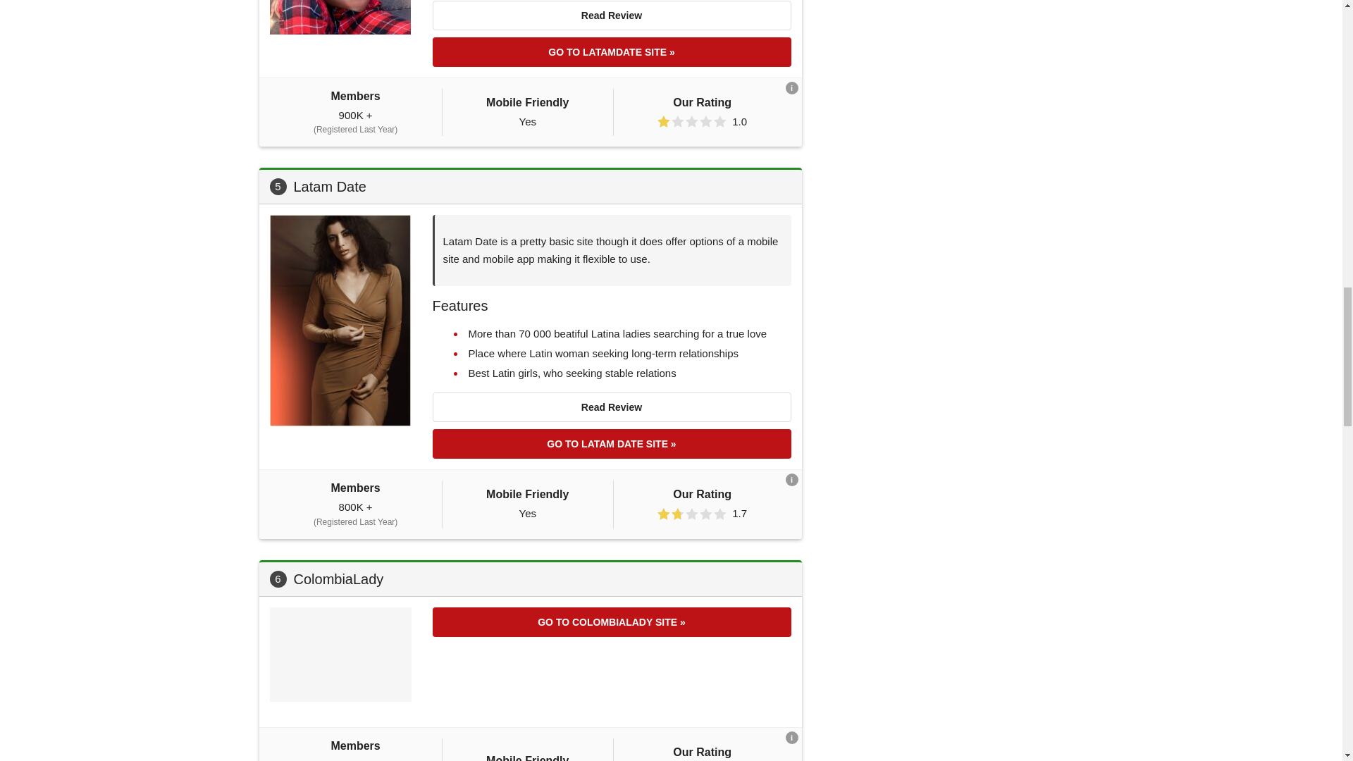 The image size is (1353, 761). I want to click on i, so click(791, 87).